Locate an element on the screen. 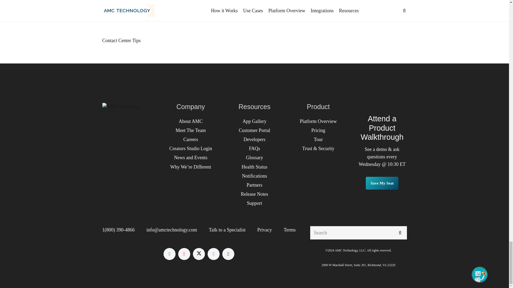 This screenshot has height=288, width=513. LinkedIn is located at coordinates (169, 254).